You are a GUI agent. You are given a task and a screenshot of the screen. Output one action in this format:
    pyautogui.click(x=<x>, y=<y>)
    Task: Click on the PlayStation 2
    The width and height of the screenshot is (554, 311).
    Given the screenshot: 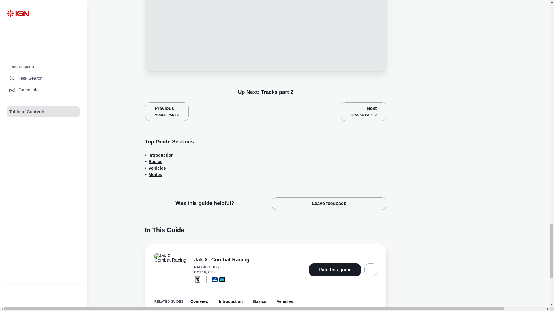 What is the action you would take?
    pyautogui.click(x=222, y=279)
    